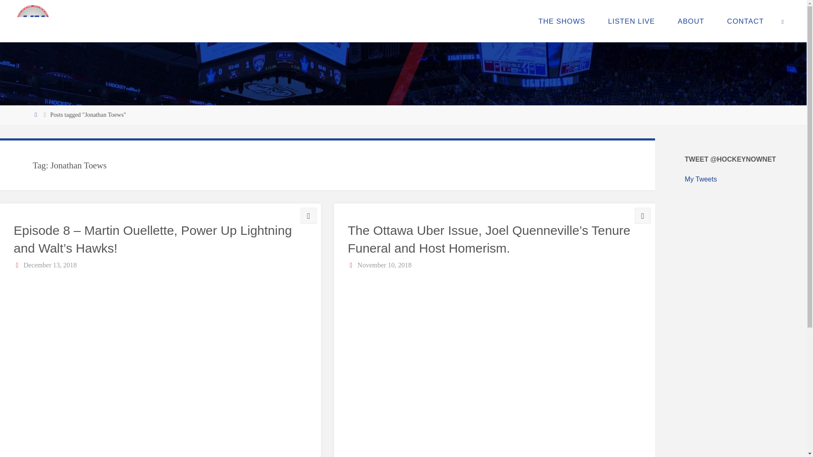 The image size is (813, 457). What do you see at coordinates (745, 21) in the screenshot?
I see `CONTACT` at bounding box center [745, 21].